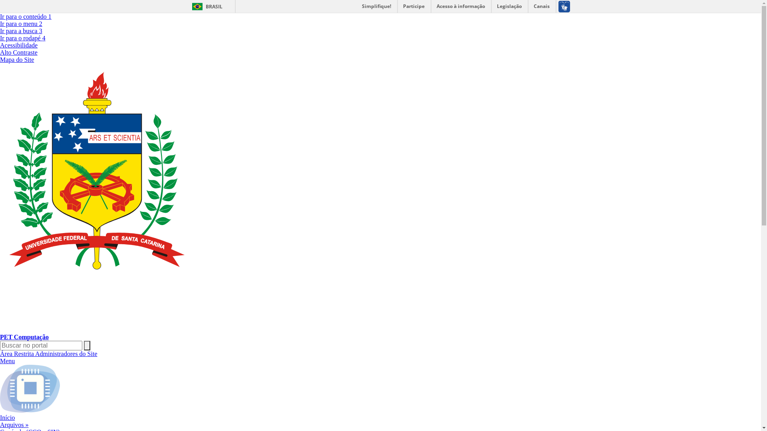  Describe the element at coordinates (205, 6) in the screenshot. I see `BRASIL` at that location.